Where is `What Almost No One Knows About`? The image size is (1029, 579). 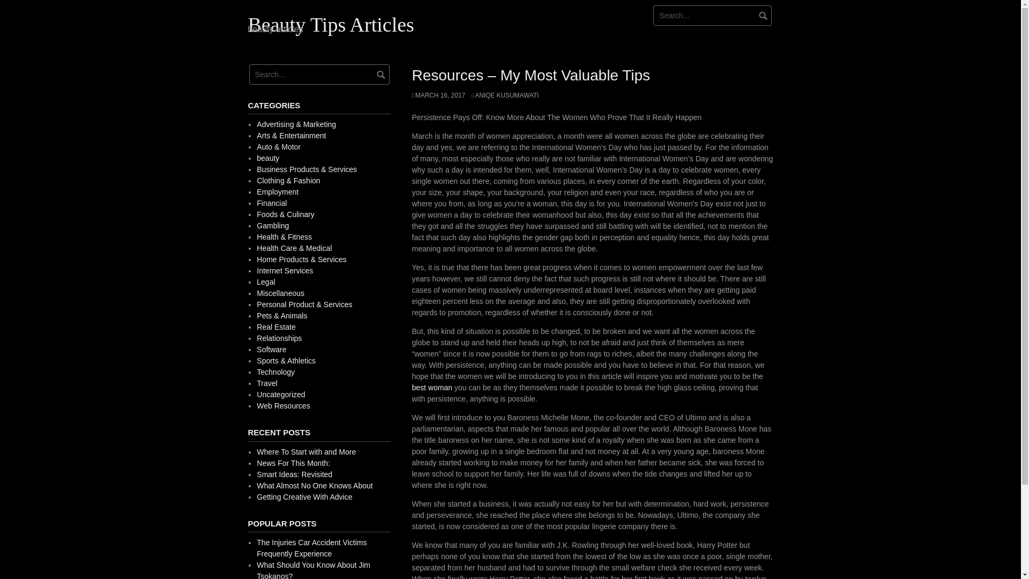 What Almost No One Knows About is located at coordinates (314, 485).